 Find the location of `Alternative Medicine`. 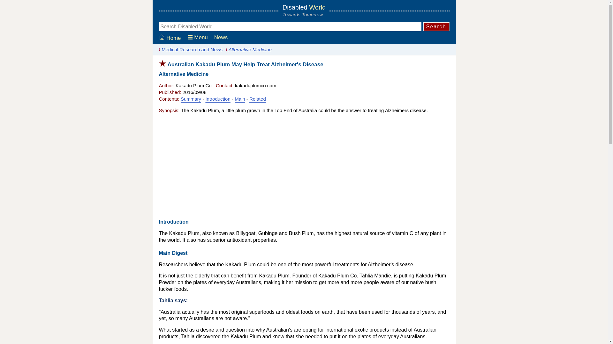

Alternative Medicine is located at coordinates (247, 49).